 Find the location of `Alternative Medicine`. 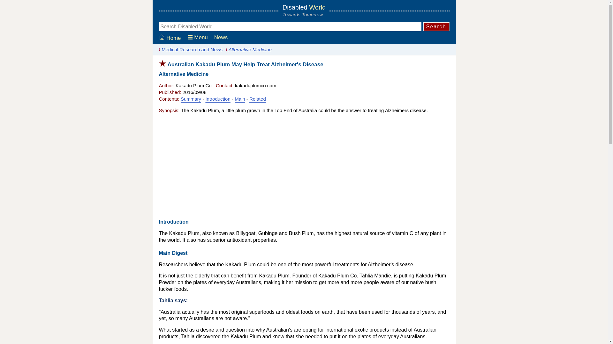

Alternative Medicine is located at coordinates (247, 49).